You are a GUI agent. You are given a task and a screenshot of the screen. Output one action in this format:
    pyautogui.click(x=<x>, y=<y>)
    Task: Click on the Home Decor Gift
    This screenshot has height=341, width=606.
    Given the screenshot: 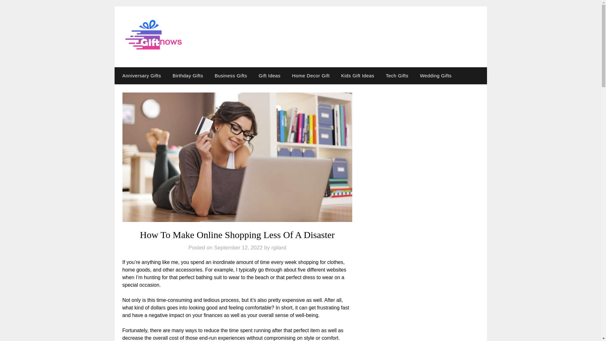 What is the action you would take?
    pyautogui.click(x=311, y=75)
    